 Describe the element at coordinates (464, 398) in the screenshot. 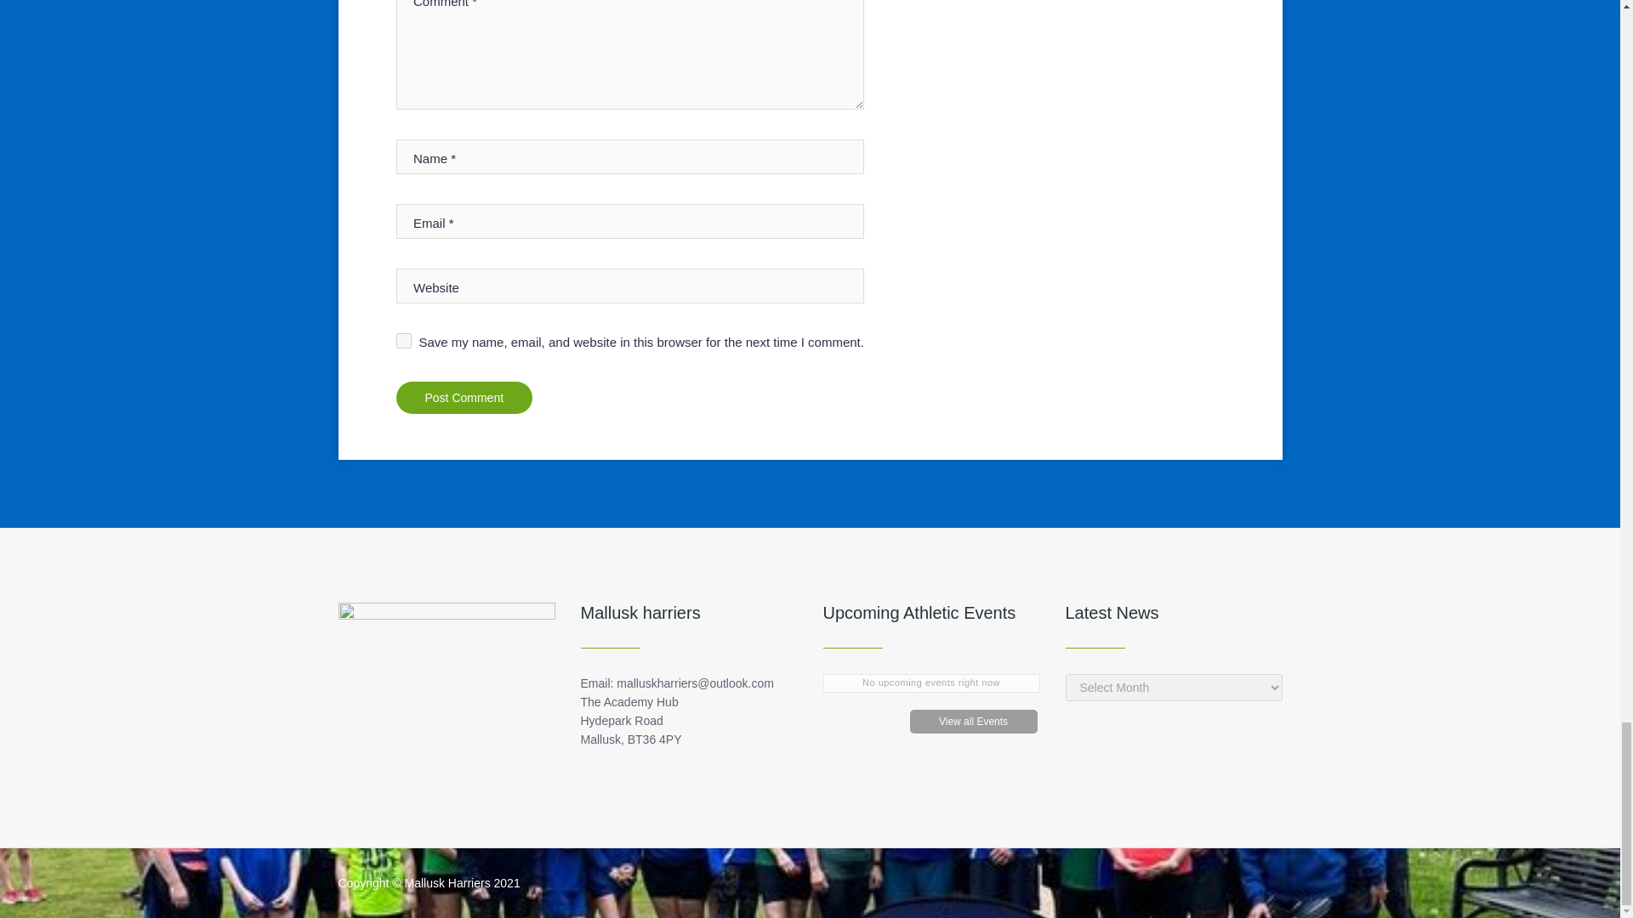

I see `Post Comment` at that location.